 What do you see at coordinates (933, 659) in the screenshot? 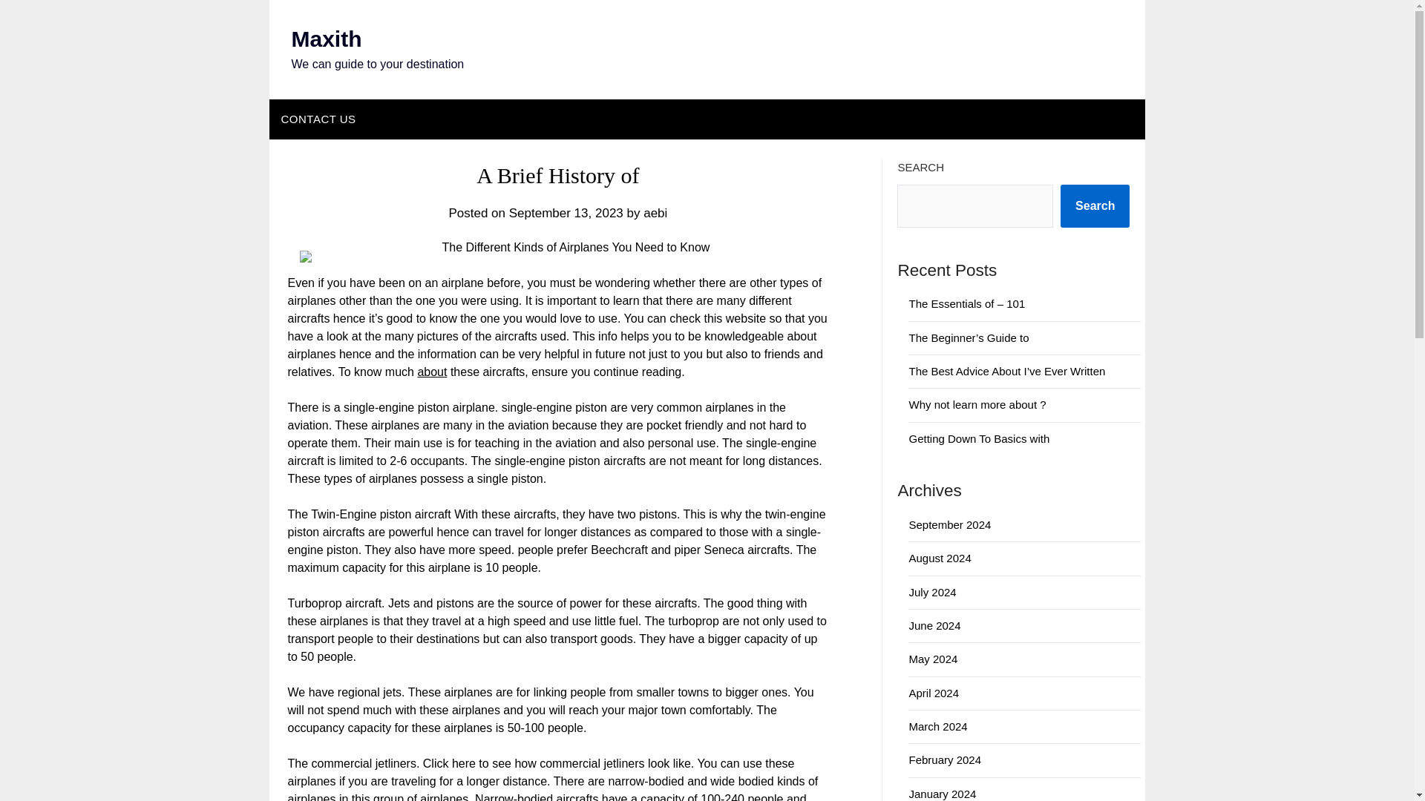
I see `May 2024` at bounding box center [933, 659].